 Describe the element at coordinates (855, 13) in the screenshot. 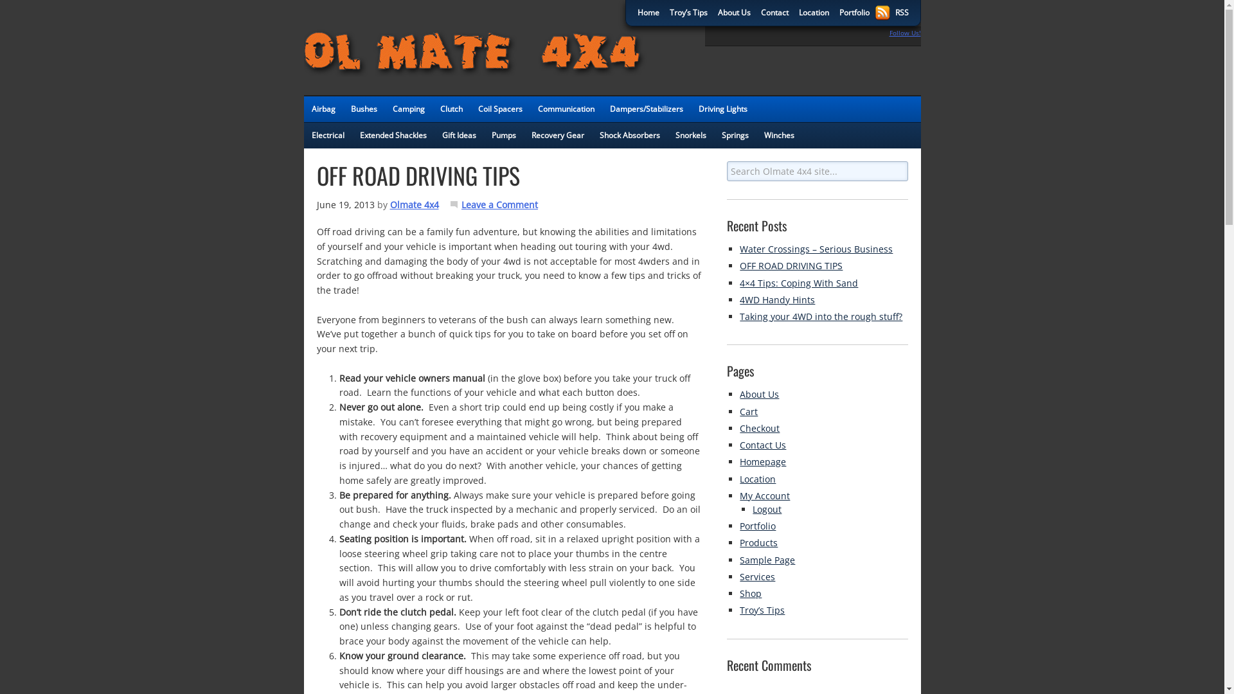

I see `Portfolio` at that location.